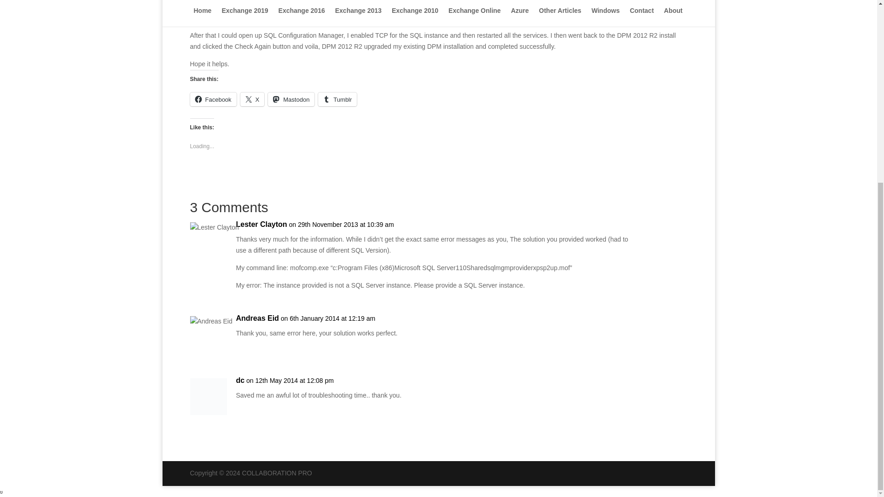 This screenshot has height=497, width=884. I want to click on Click to share on X, so click(252, 99).